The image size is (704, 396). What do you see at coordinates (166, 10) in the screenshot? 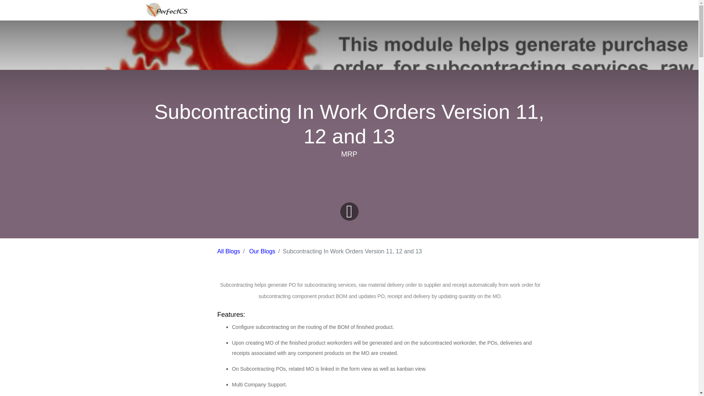
I see `VPCS` at bounding box center [166, 10].